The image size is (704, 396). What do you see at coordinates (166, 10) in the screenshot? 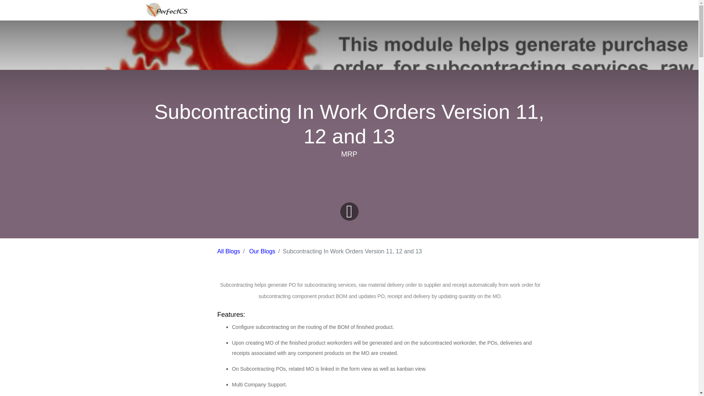
I see `VPCS` at bounding box center [166, 10].